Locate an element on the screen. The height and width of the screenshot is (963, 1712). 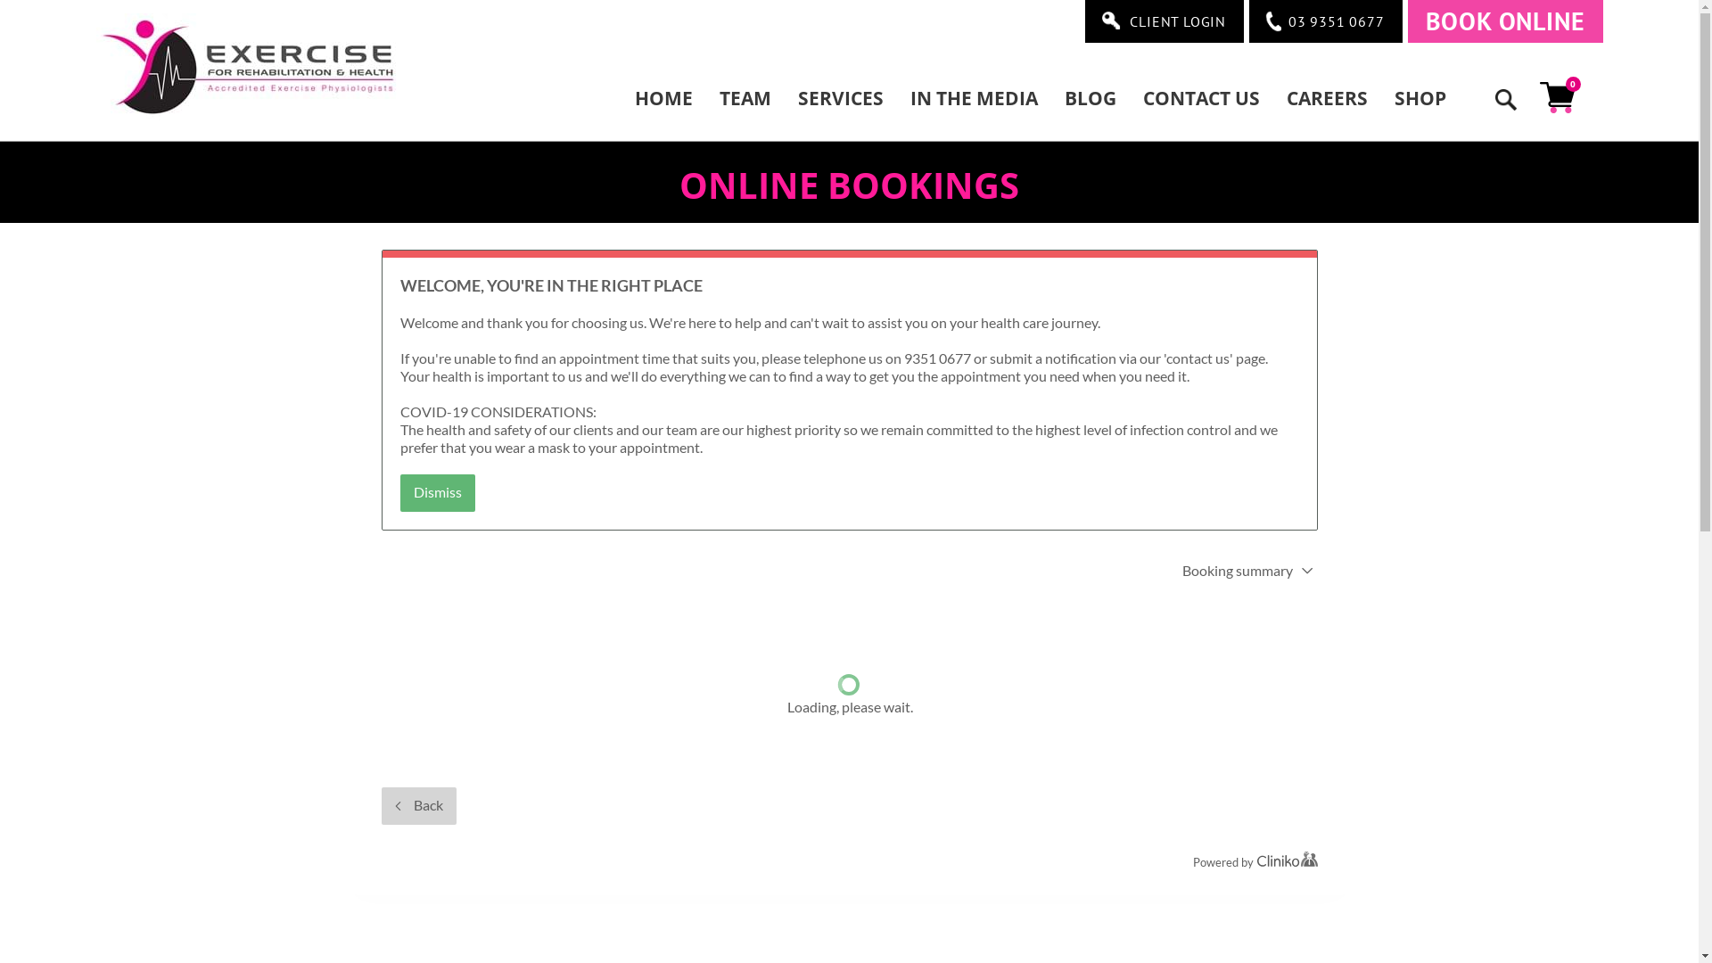
CLIENT LOGIN is located at coordinates (1165, 21).